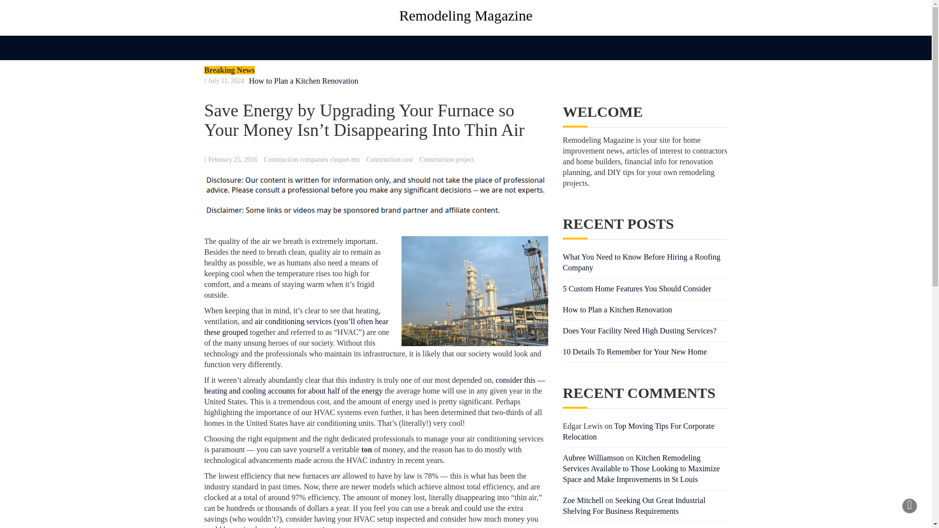  I want to click on Construction companies cloquet mn, so click(312, 159).